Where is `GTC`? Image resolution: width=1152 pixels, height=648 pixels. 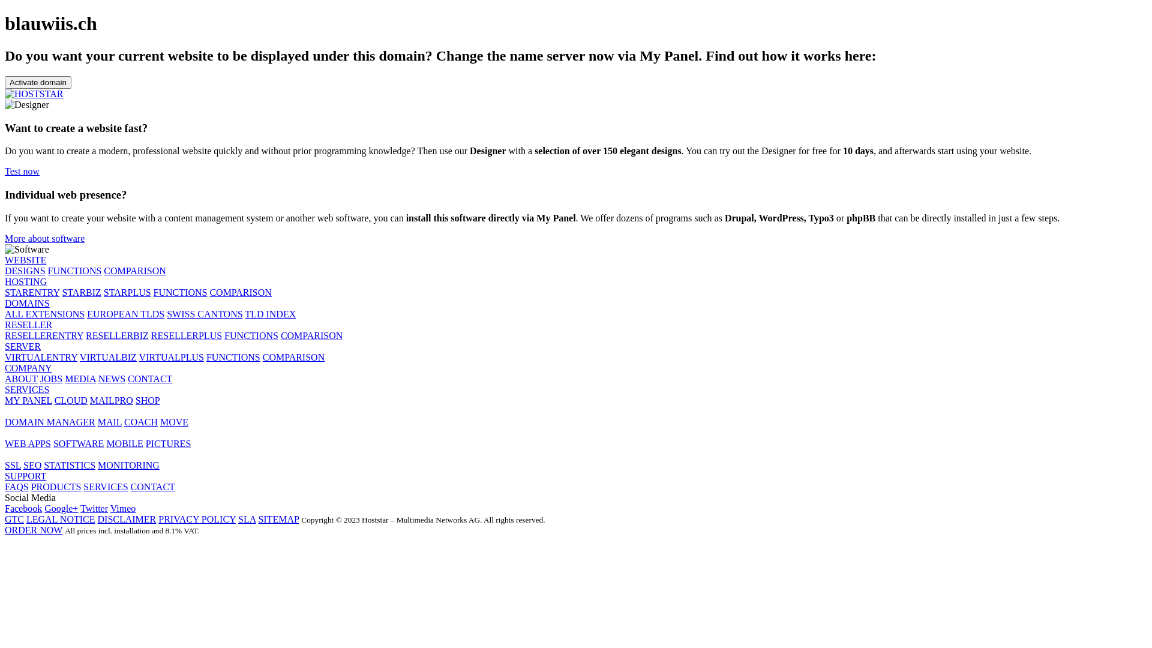 GTC is located at coordinates (14, 520).